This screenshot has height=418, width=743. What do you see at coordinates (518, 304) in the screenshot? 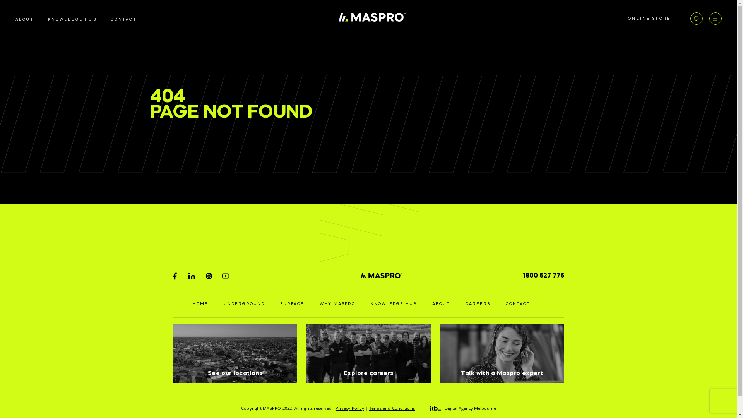
I see `CONTACT` at bounding box center [518, 304].